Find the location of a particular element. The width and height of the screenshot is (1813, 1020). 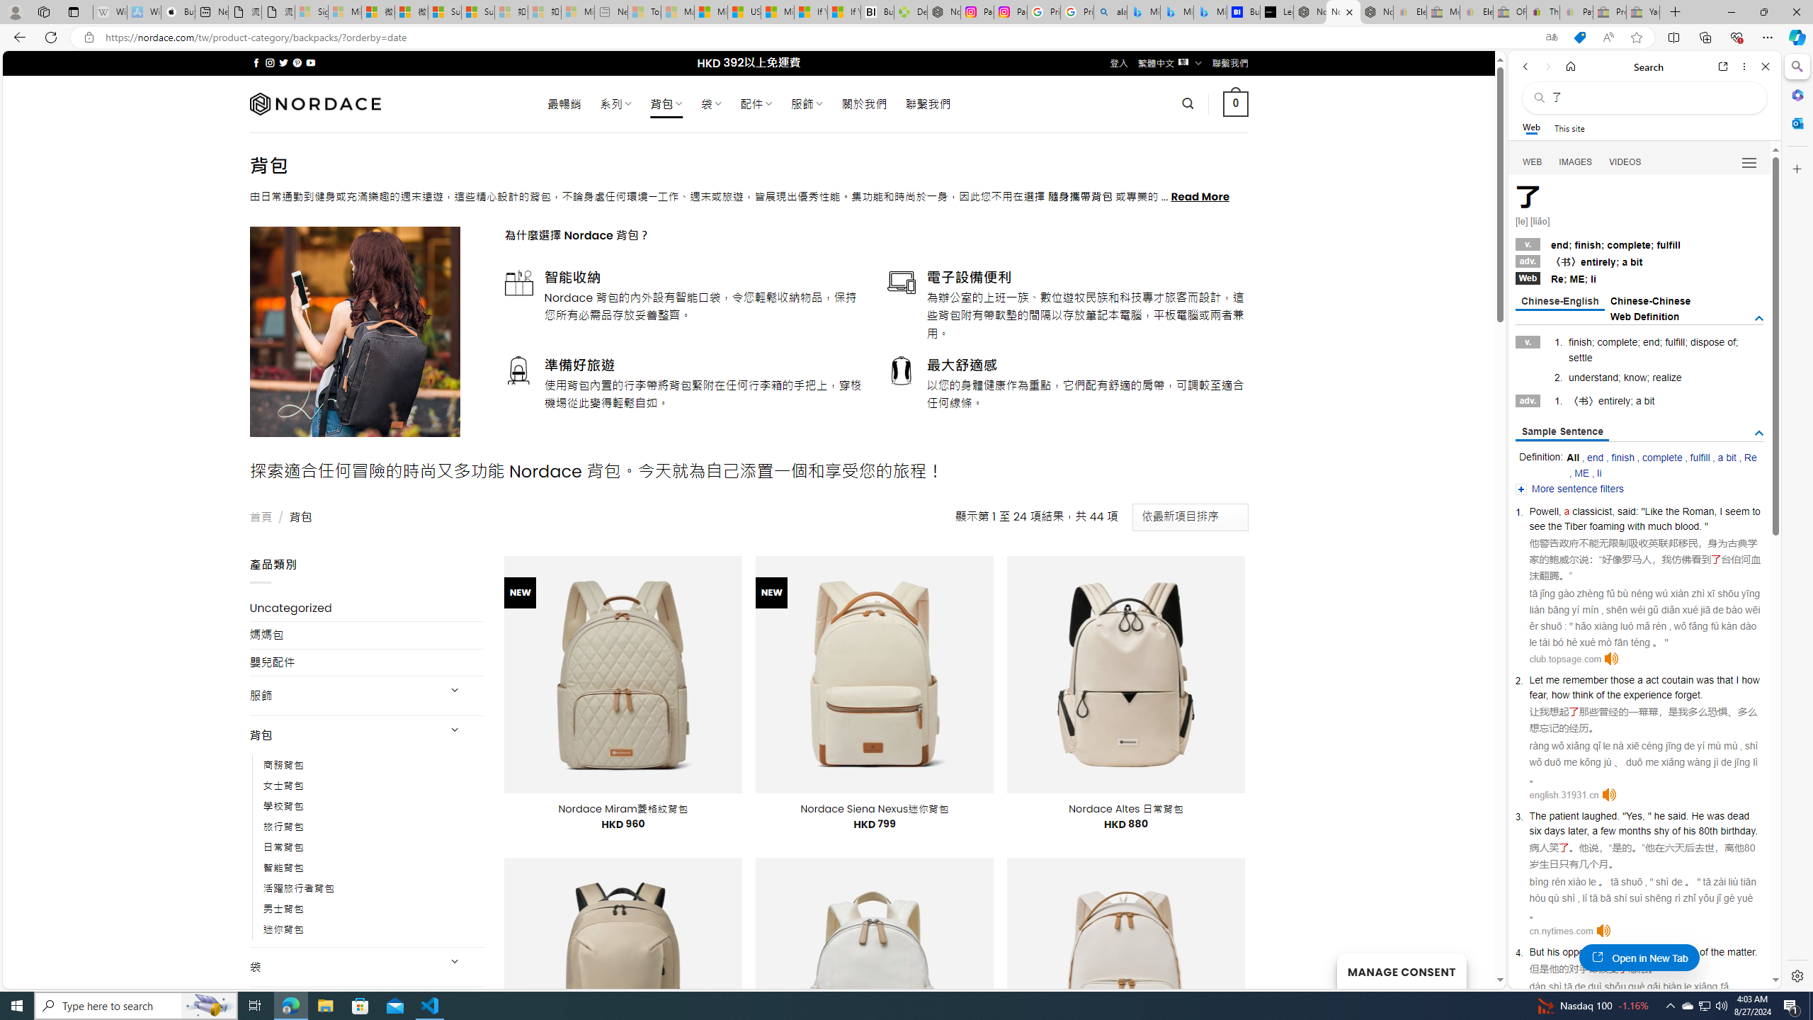

, is located at coordinates (1588, 830).